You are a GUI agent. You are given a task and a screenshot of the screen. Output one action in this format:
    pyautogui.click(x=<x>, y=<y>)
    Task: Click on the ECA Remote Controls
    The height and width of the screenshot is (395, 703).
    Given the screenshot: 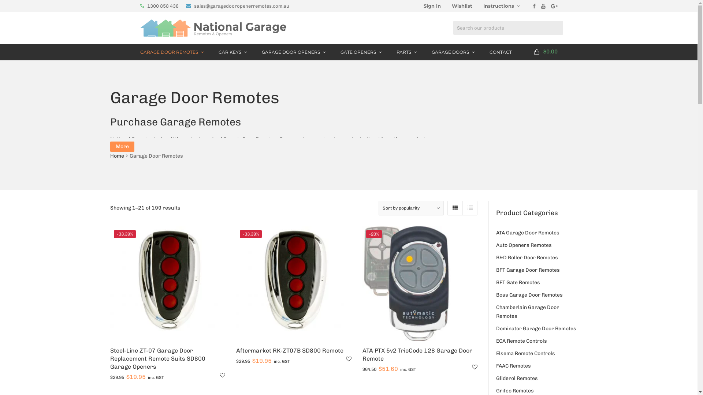 What is the action you would take?
    pyautogui.click(x=521, y=341)
    